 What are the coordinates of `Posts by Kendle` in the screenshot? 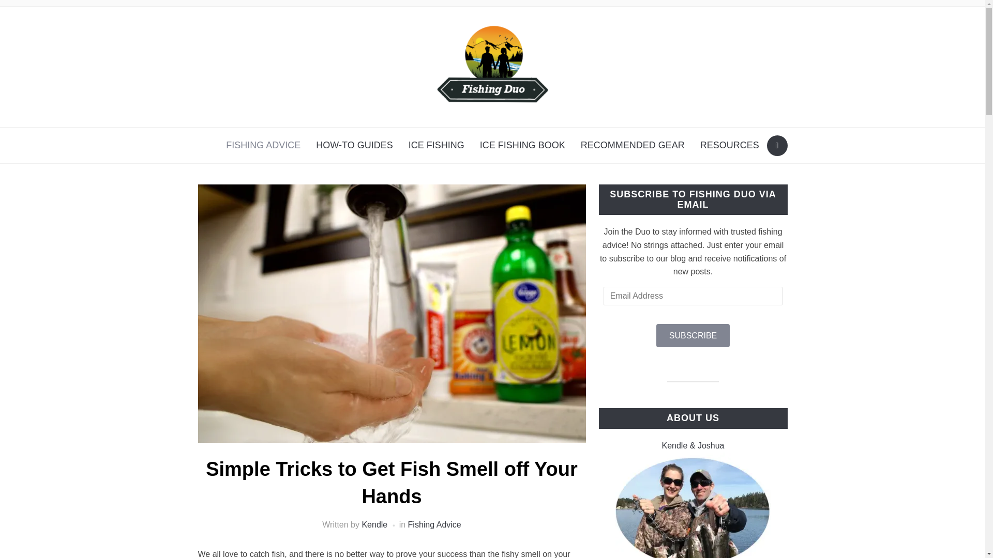 It's located at (374, 524).